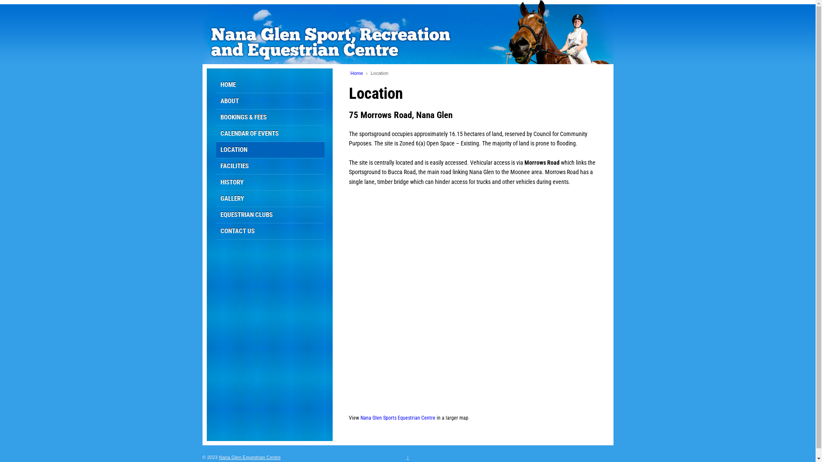 This screenshot has height=462, width=822. What do you see at coordinates (398, 418) in the screenshot?
I see `Nana Glen Sports Equestrian Centre` at bounding box center [398, 418].